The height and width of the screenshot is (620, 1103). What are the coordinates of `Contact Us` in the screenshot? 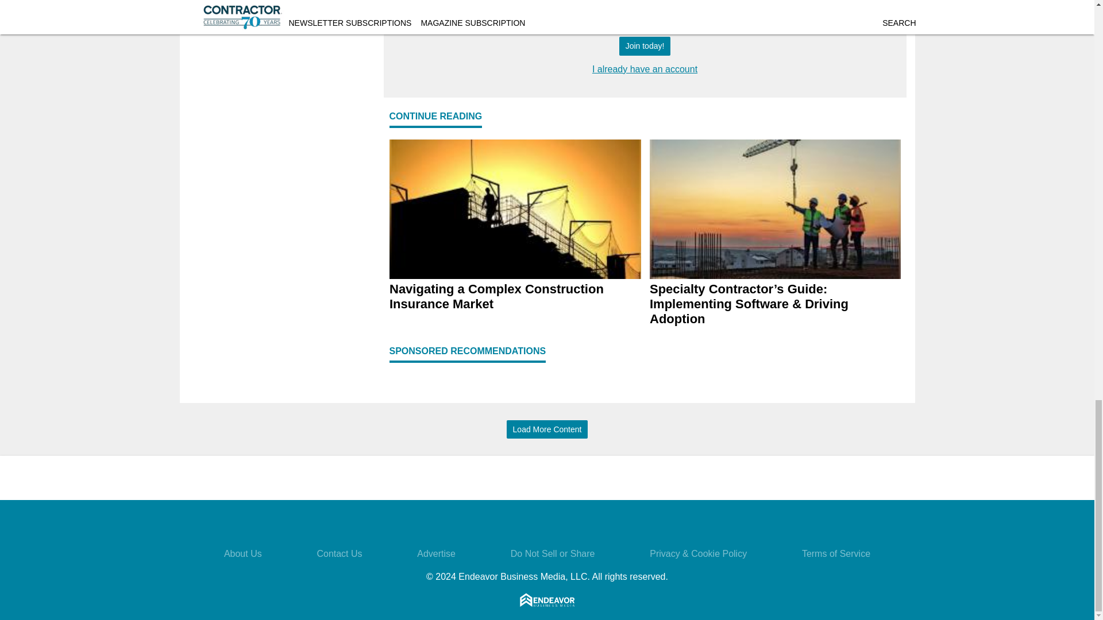 It's located at (339, 553).